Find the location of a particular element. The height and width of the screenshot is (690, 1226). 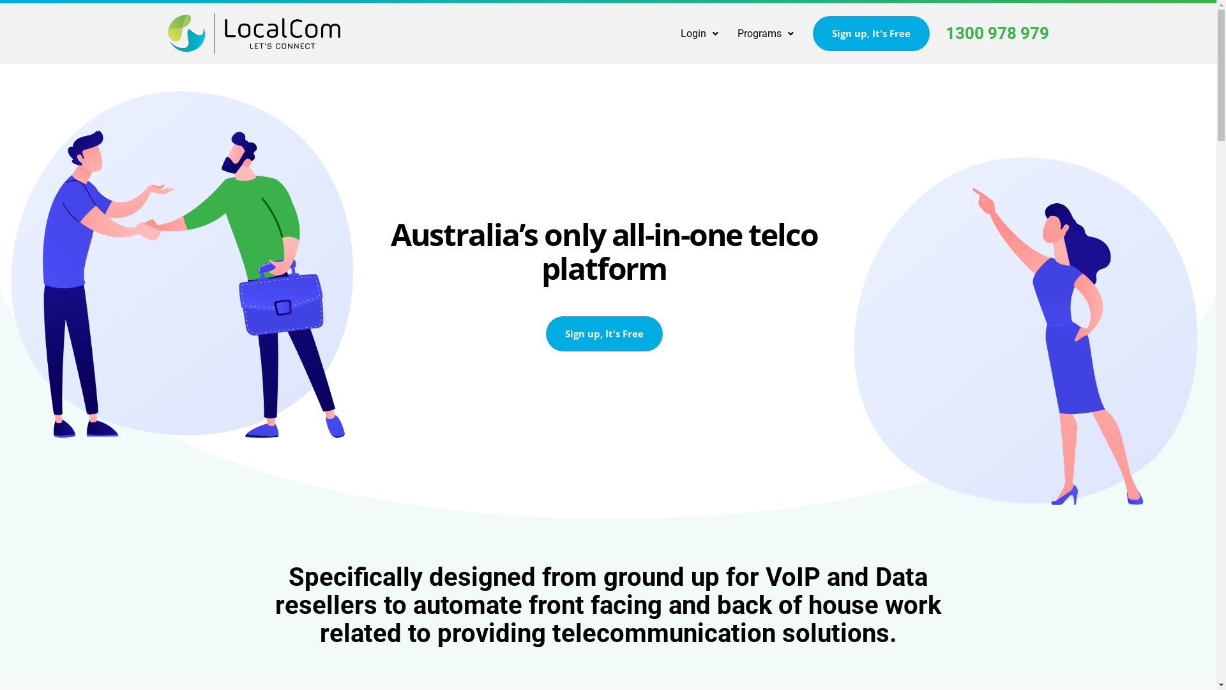

Login is located at coordinates (699, 34).